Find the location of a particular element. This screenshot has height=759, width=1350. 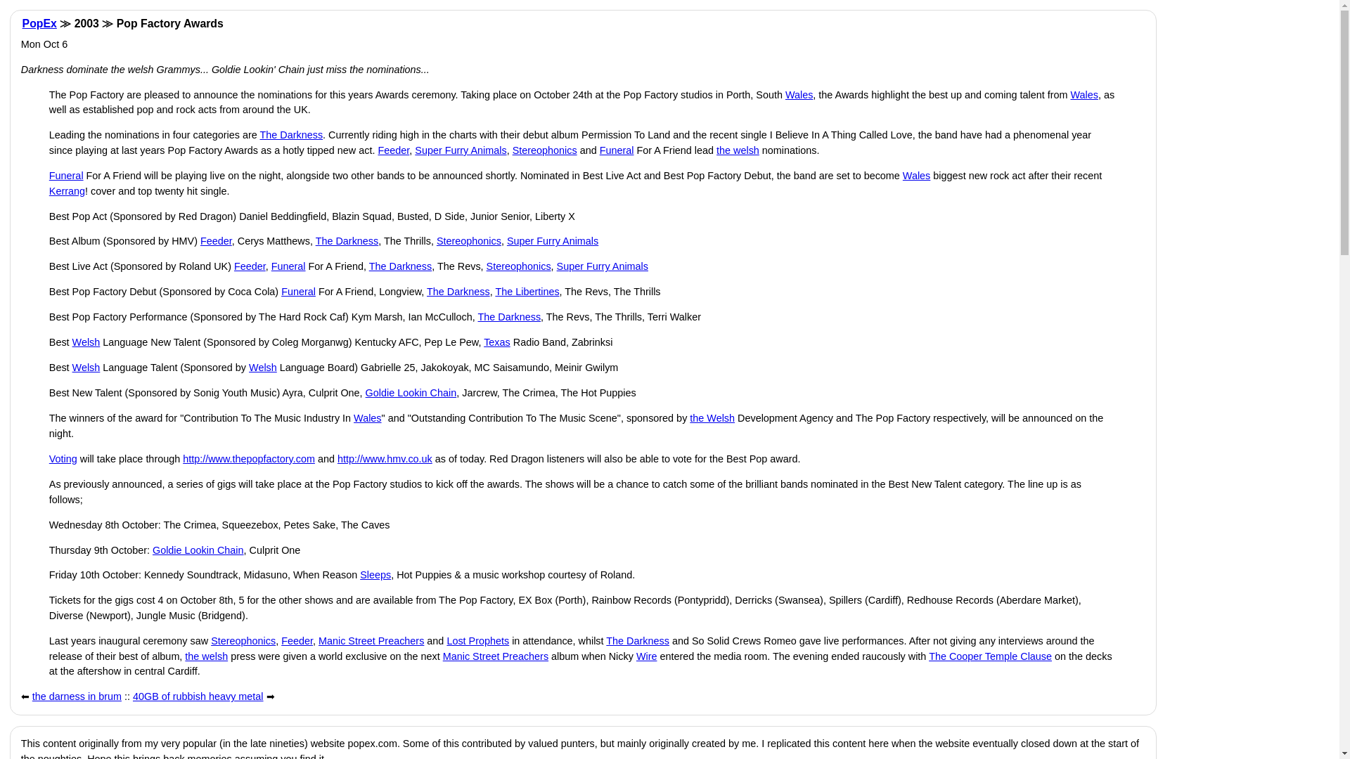

Funeral is located at coordinates (617, 150).